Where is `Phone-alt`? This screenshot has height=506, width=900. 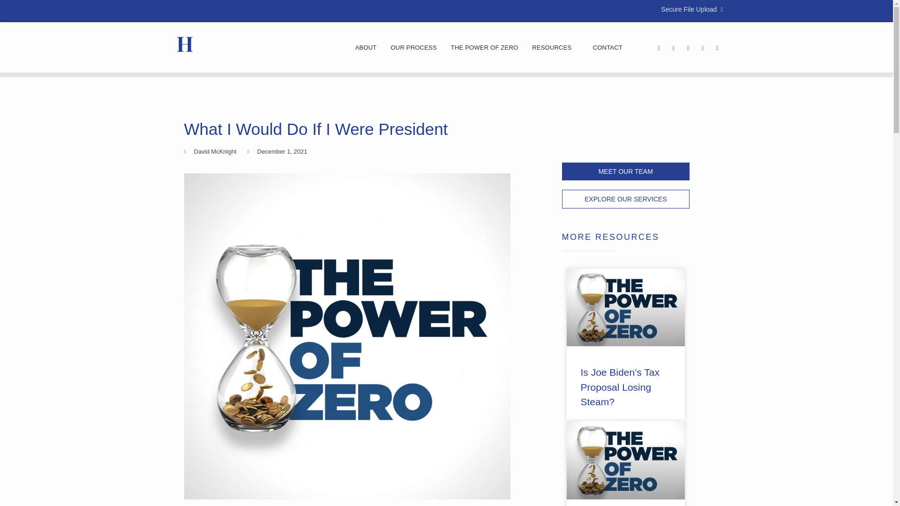 Phone-alt is located at coordinates (659, 47).